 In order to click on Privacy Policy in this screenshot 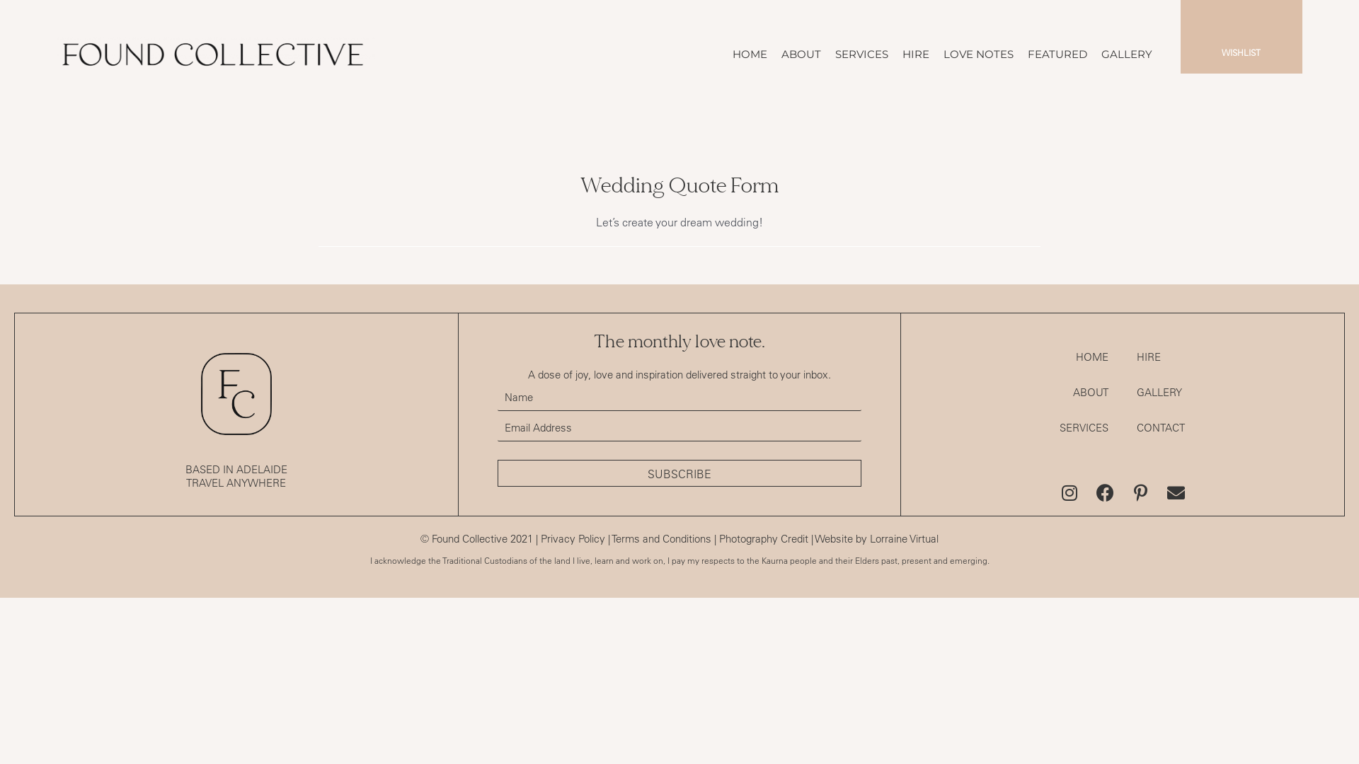, I will do `click(573, 539)`.